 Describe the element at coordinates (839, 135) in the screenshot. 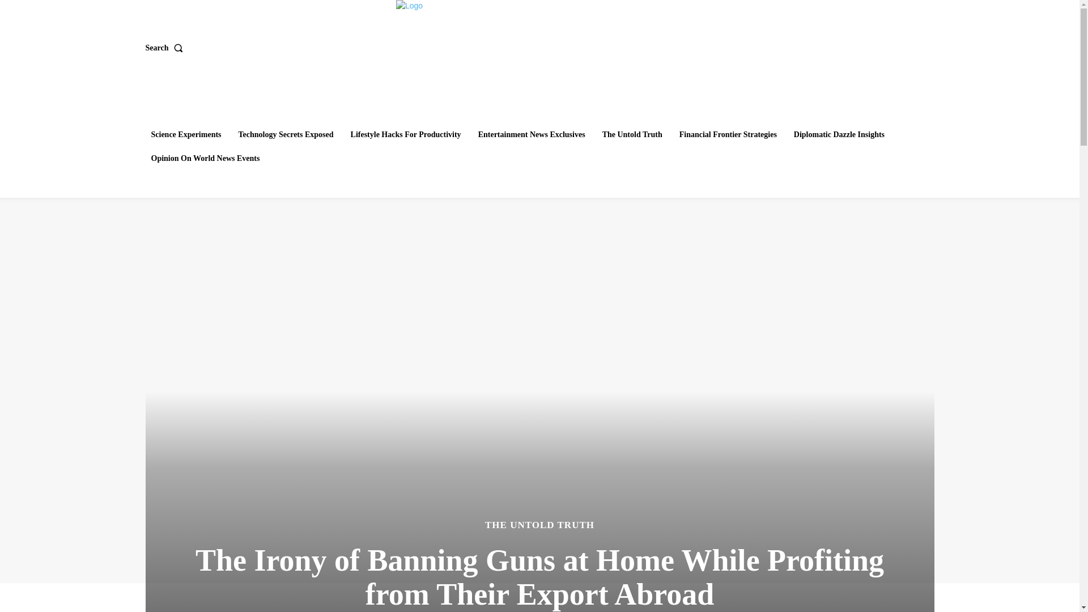

I see `Diplomatic Dazzle Insights` at that location.